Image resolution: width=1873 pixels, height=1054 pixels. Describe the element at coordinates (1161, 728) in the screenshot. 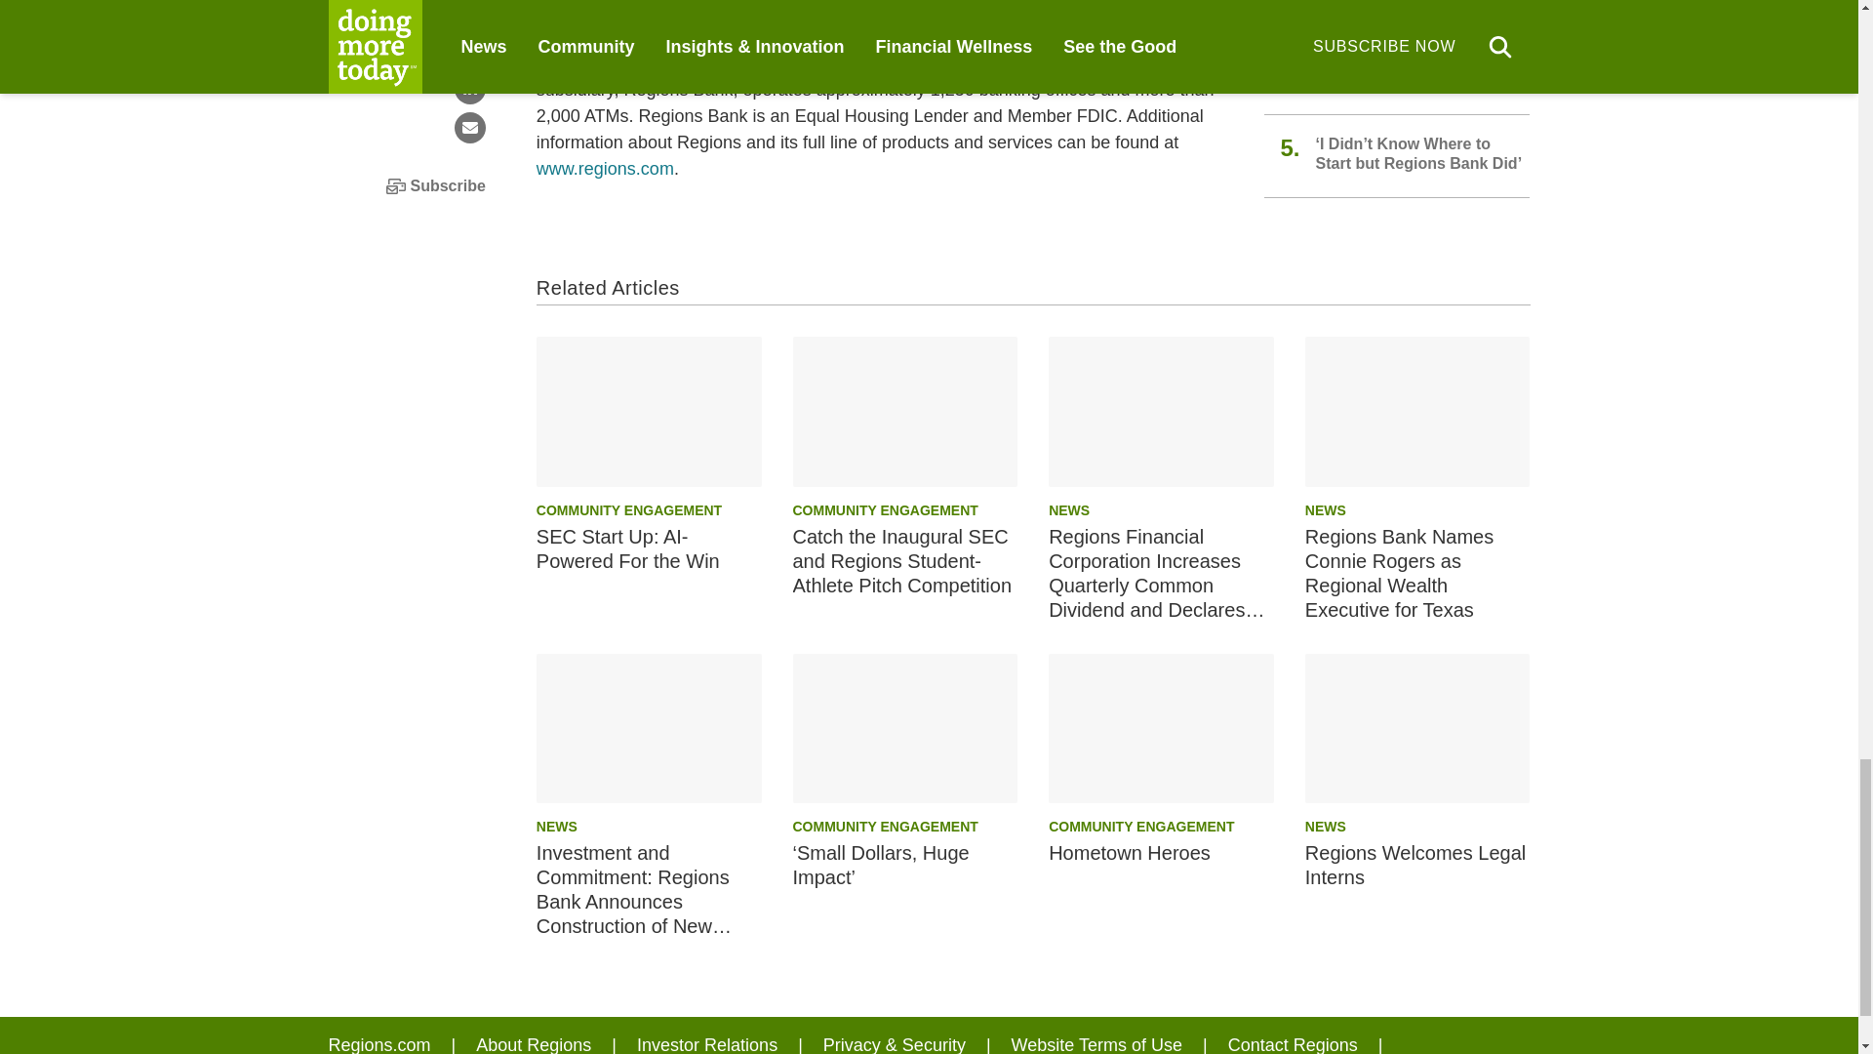

I see `Hometown Heroes` at that location.